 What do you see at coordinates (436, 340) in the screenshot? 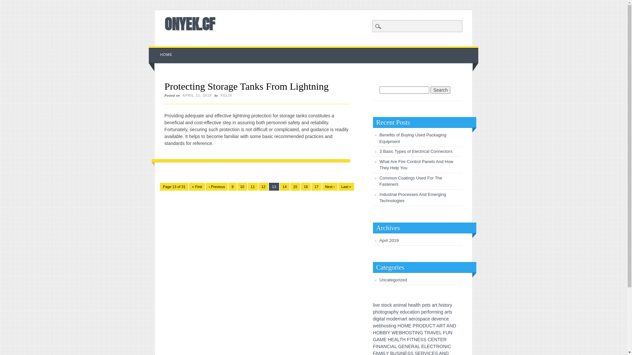
I see `N` at bounding box center [436, 340].